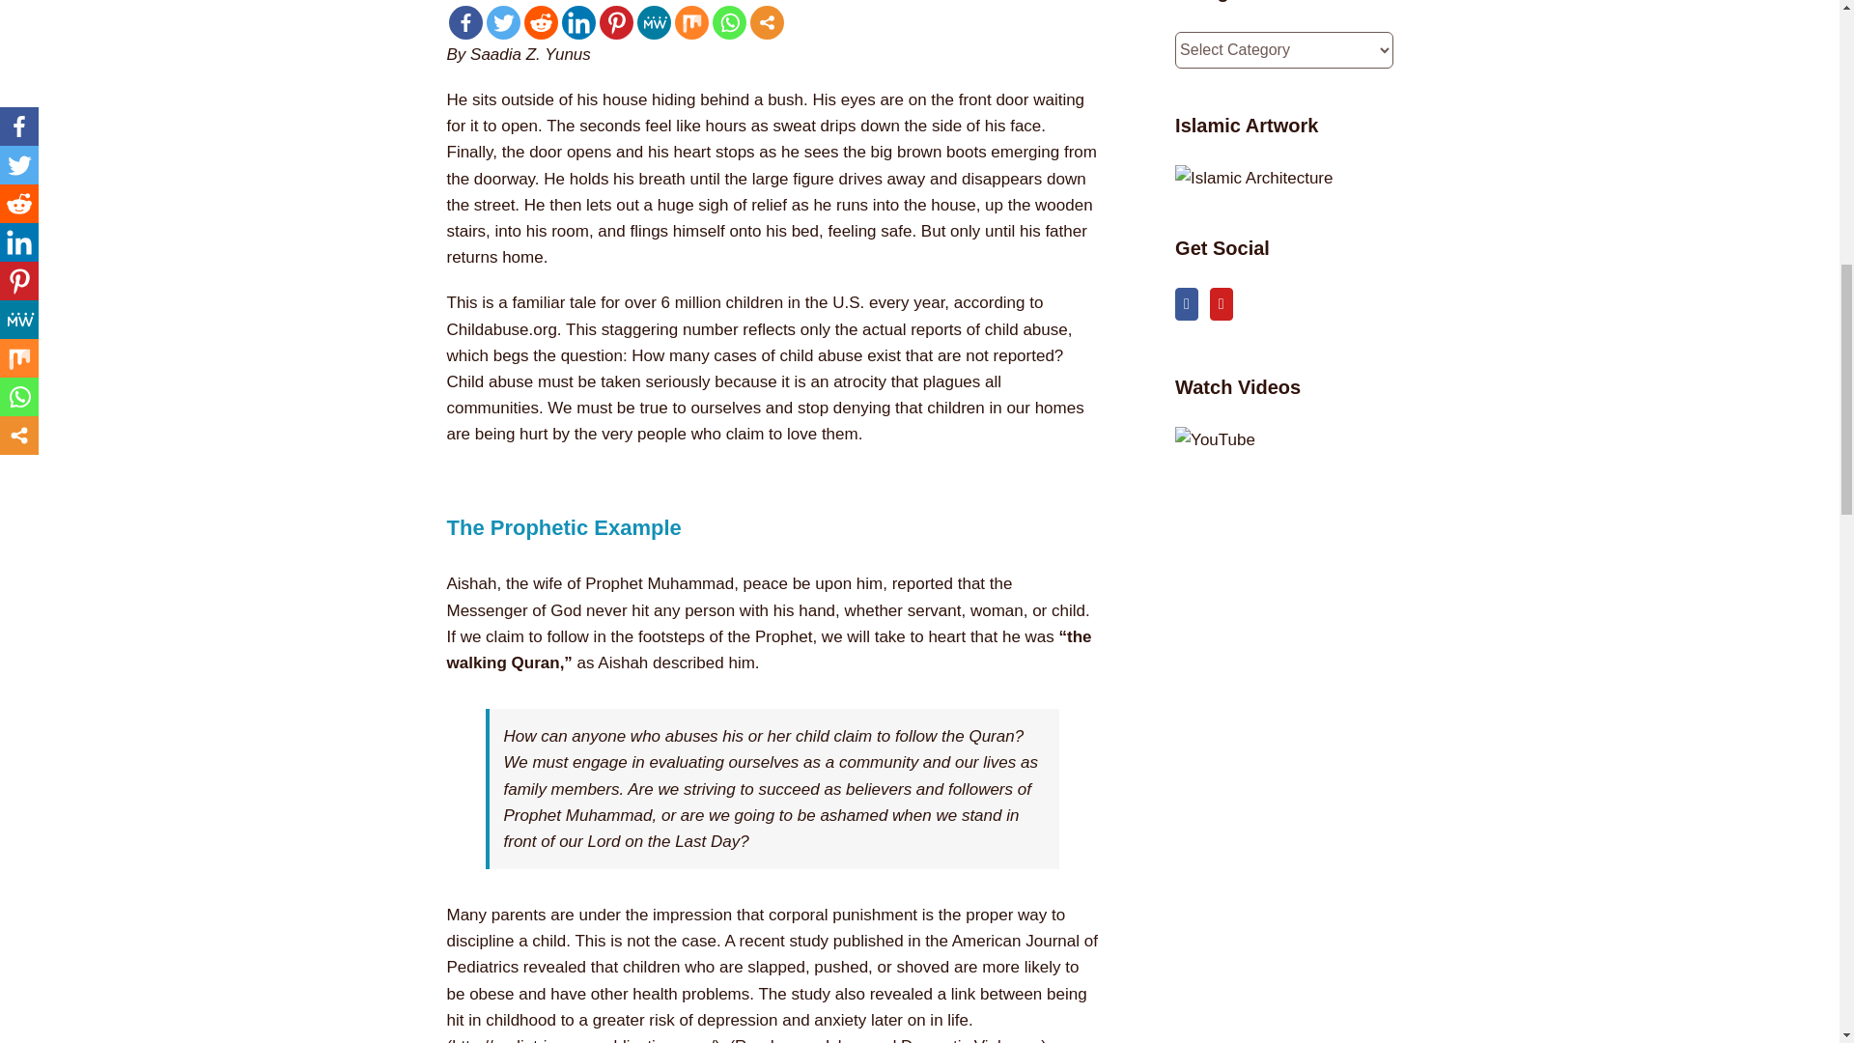 Image resolution: width=1854 pixels, height=1043 pixels. What do you see at coordinates (503, 23) in the screenshot?
I see `Twitter` at bounding box center [503, 23].